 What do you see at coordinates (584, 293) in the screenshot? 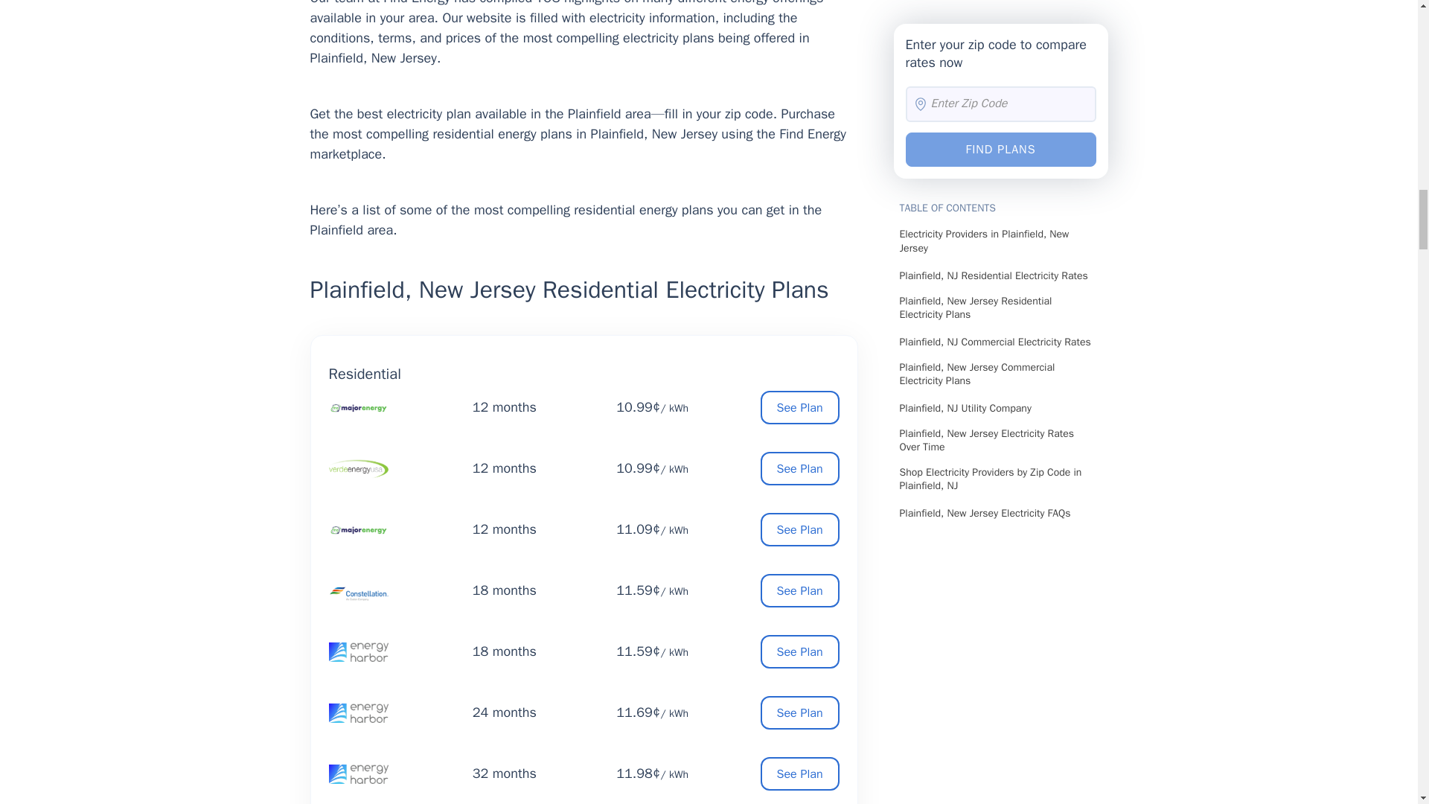
I see `Plainfield, New Jersey Residential Electricity Plans` at bounding box center [584, 293].